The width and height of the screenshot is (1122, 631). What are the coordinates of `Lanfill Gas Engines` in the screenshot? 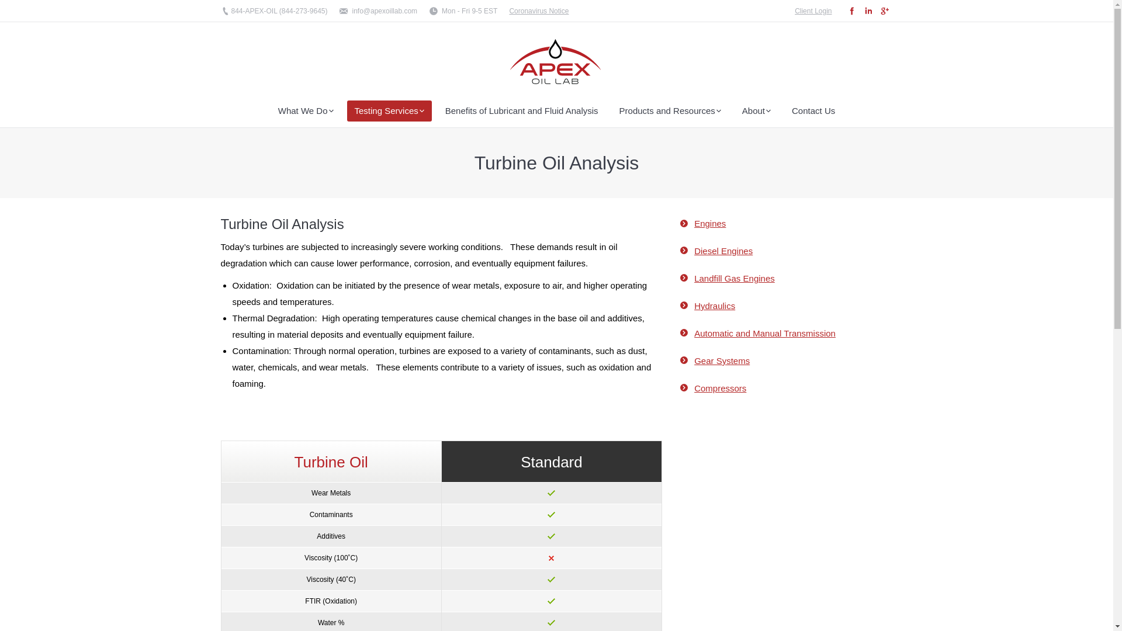 It's located at (735, 278).